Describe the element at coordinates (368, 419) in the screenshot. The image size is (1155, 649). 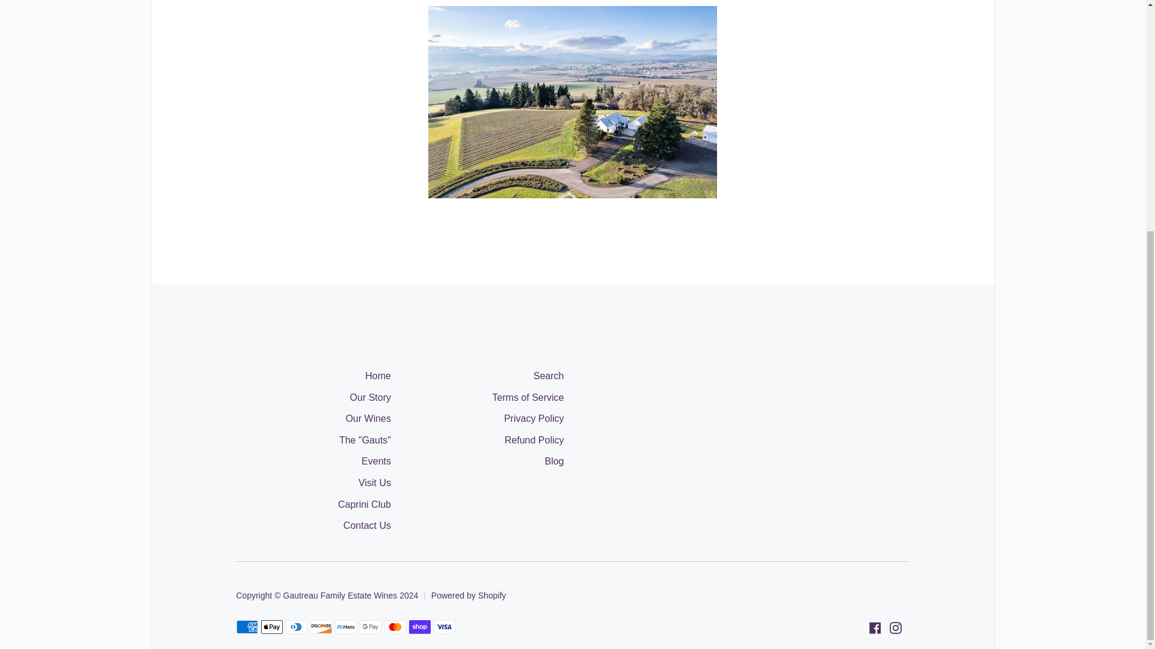
I see `Our Wines` at that location.